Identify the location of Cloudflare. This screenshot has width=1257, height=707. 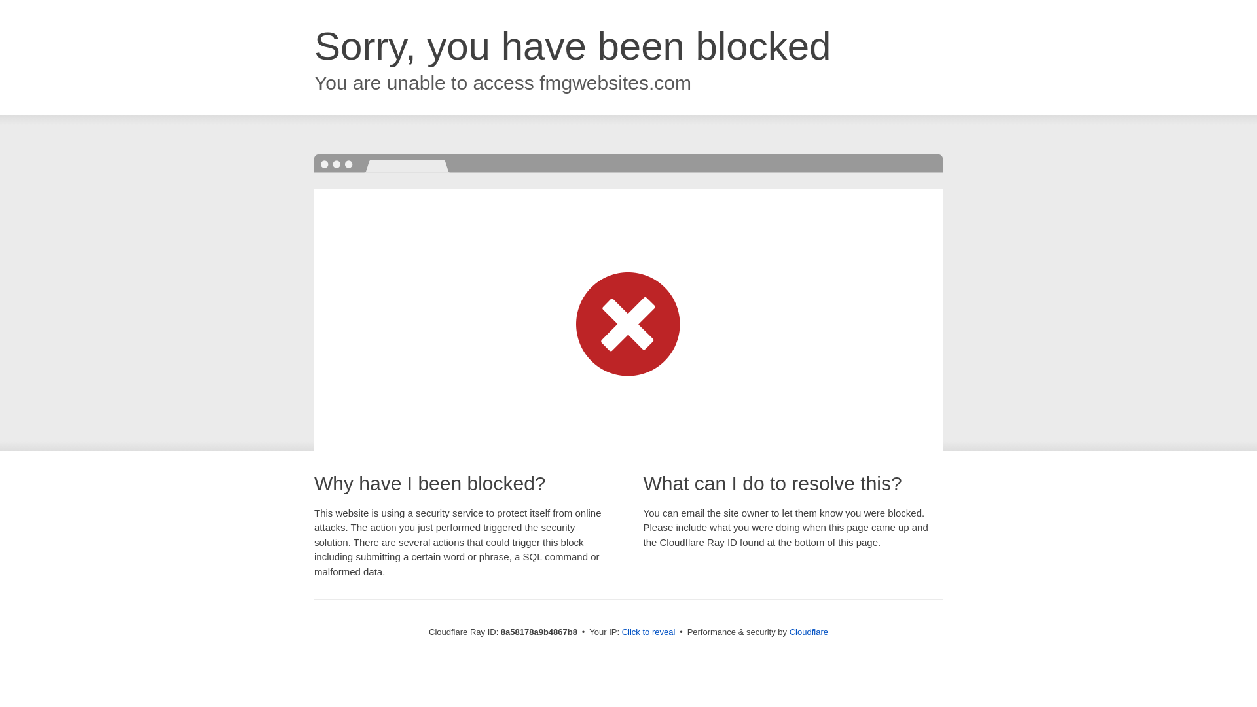
(809, 632).